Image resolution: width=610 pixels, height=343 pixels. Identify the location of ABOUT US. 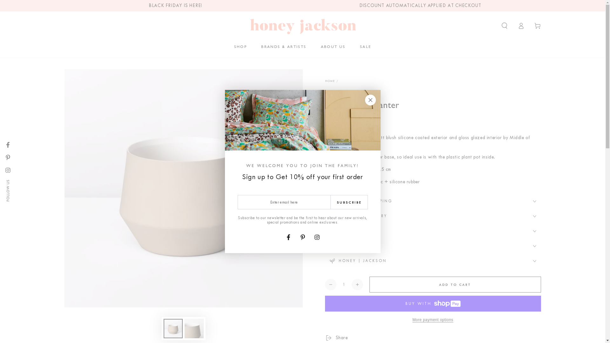
(333, 47).